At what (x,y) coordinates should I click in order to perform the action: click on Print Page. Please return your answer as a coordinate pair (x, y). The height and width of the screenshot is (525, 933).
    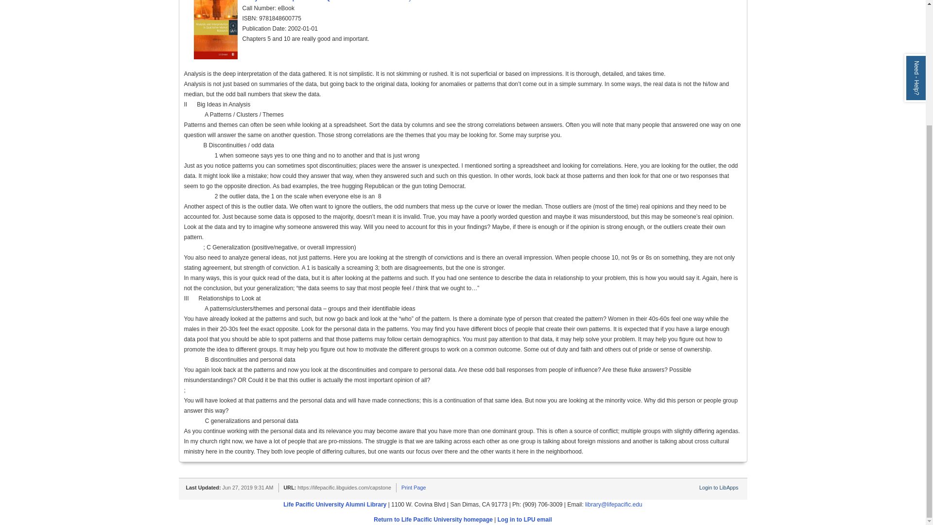
    Looking at the image, I should click on (413, 487).